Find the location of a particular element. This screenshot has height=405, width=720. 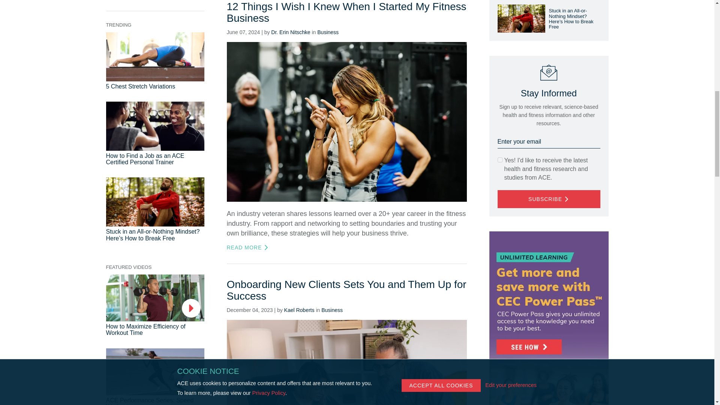

Business is located at coordinates (328, 32).